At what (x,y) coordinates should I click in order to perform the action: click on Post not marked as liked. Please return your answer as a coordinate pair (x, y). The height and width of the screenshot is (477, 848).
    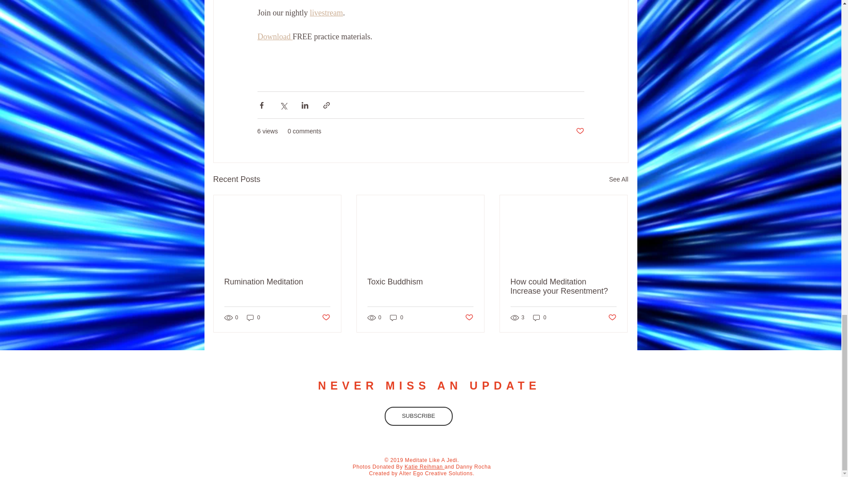
    Looking at the image, I should click on (612, 317).